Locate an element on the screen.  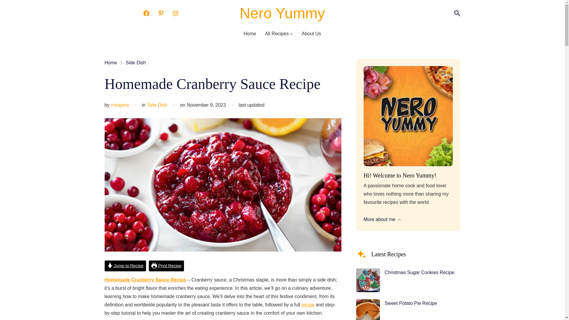
Print Recipe is located at coordinates (166, 266).